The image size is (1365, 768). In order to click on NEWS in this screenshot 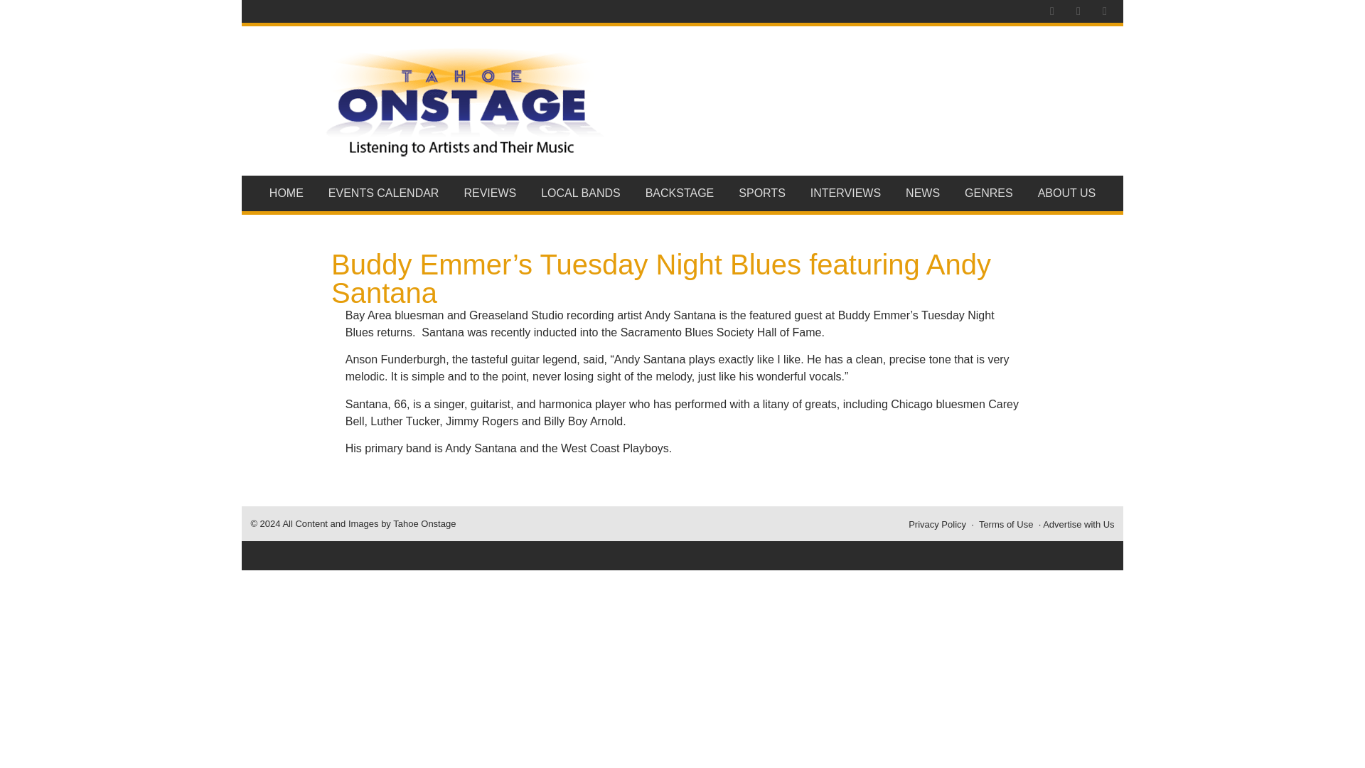, I will do `click(923, 193)`.